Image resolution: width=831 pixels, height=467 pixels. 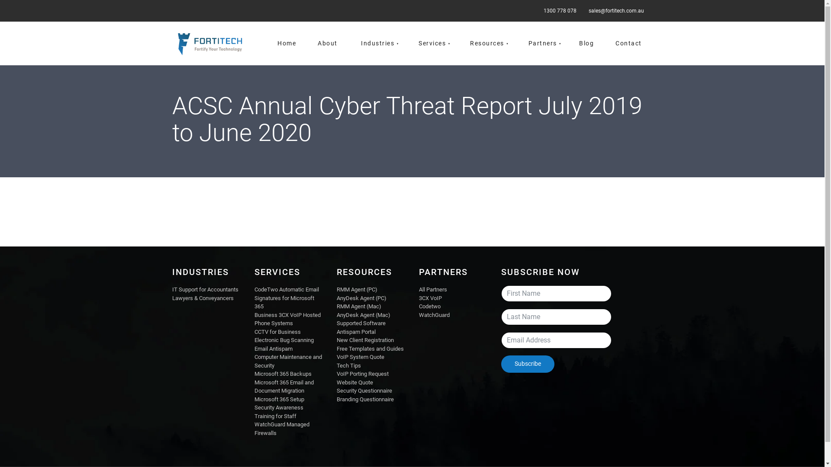 What do you see at coordinates (349, 366) in the screenshot?
I see `Tech Tips` at bounding box center [349, 366].